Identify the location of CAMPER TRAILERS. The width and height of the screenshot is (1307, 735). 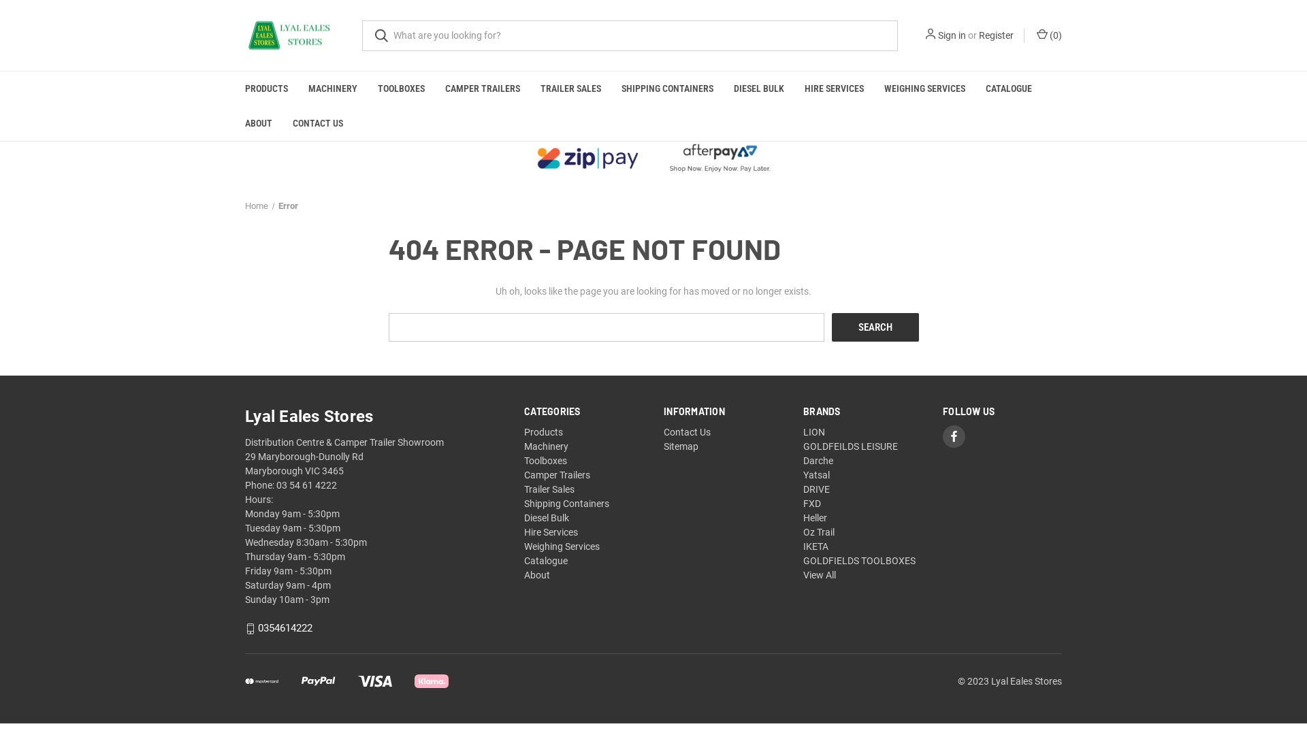
(483, 88).